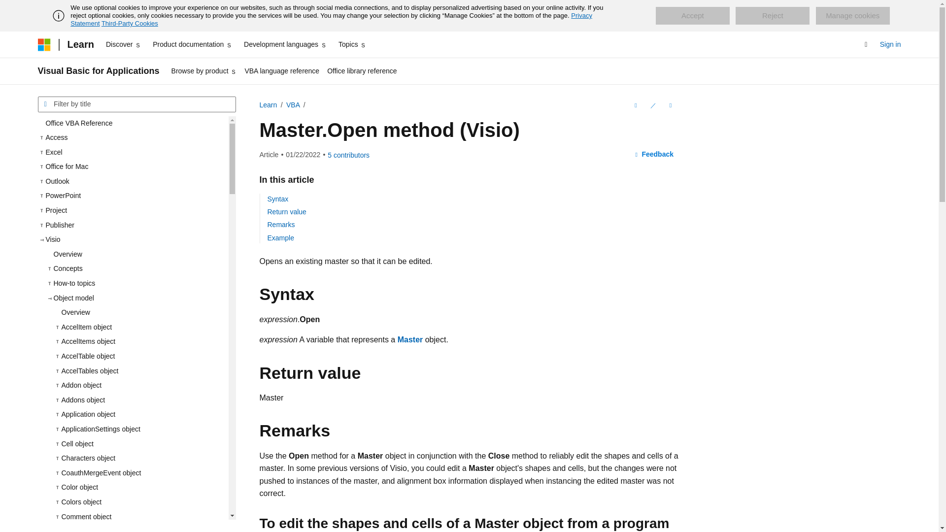  I want to click on Sign in, so click(890, 44).